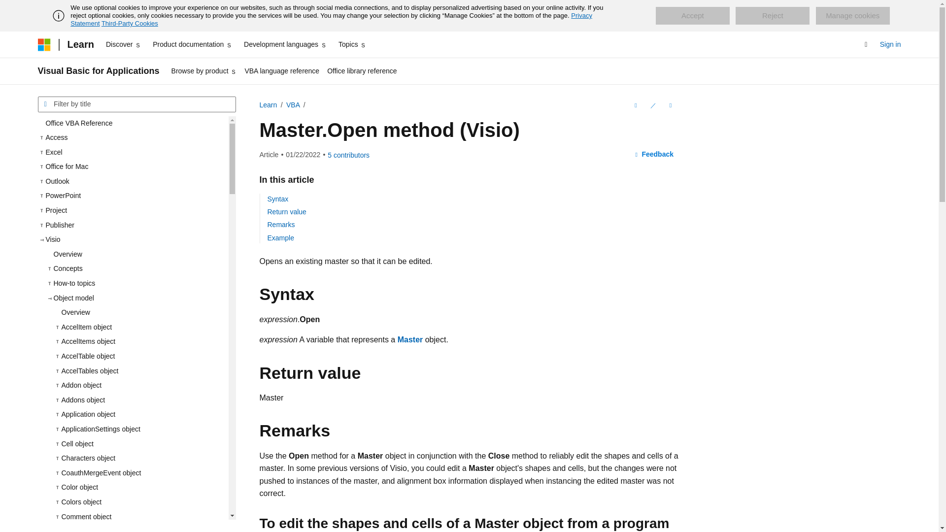  I want to click on Sign in, so click(890, 44).